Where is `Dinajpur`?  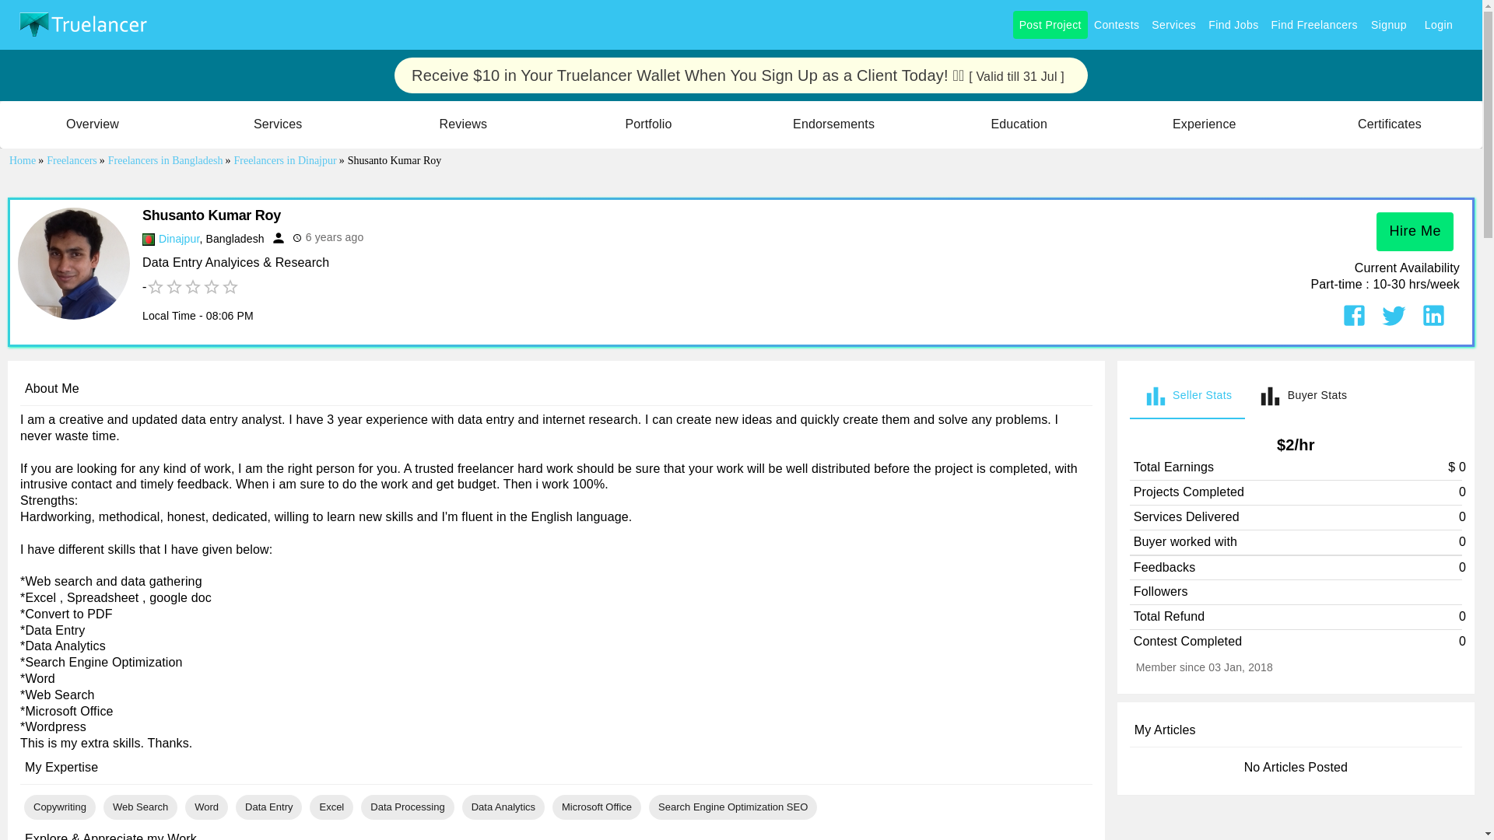
Dinajpur is located at coordinates (1296, 395).